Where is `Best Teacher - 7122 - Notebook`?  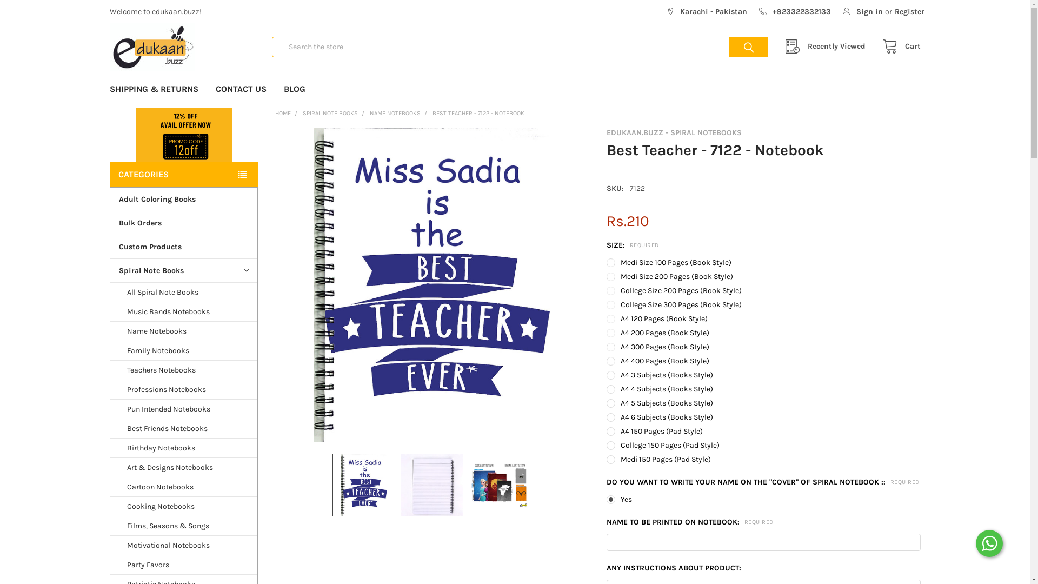
Best Teacher - 7122 - Notebook is located at coordinates (364, 485).